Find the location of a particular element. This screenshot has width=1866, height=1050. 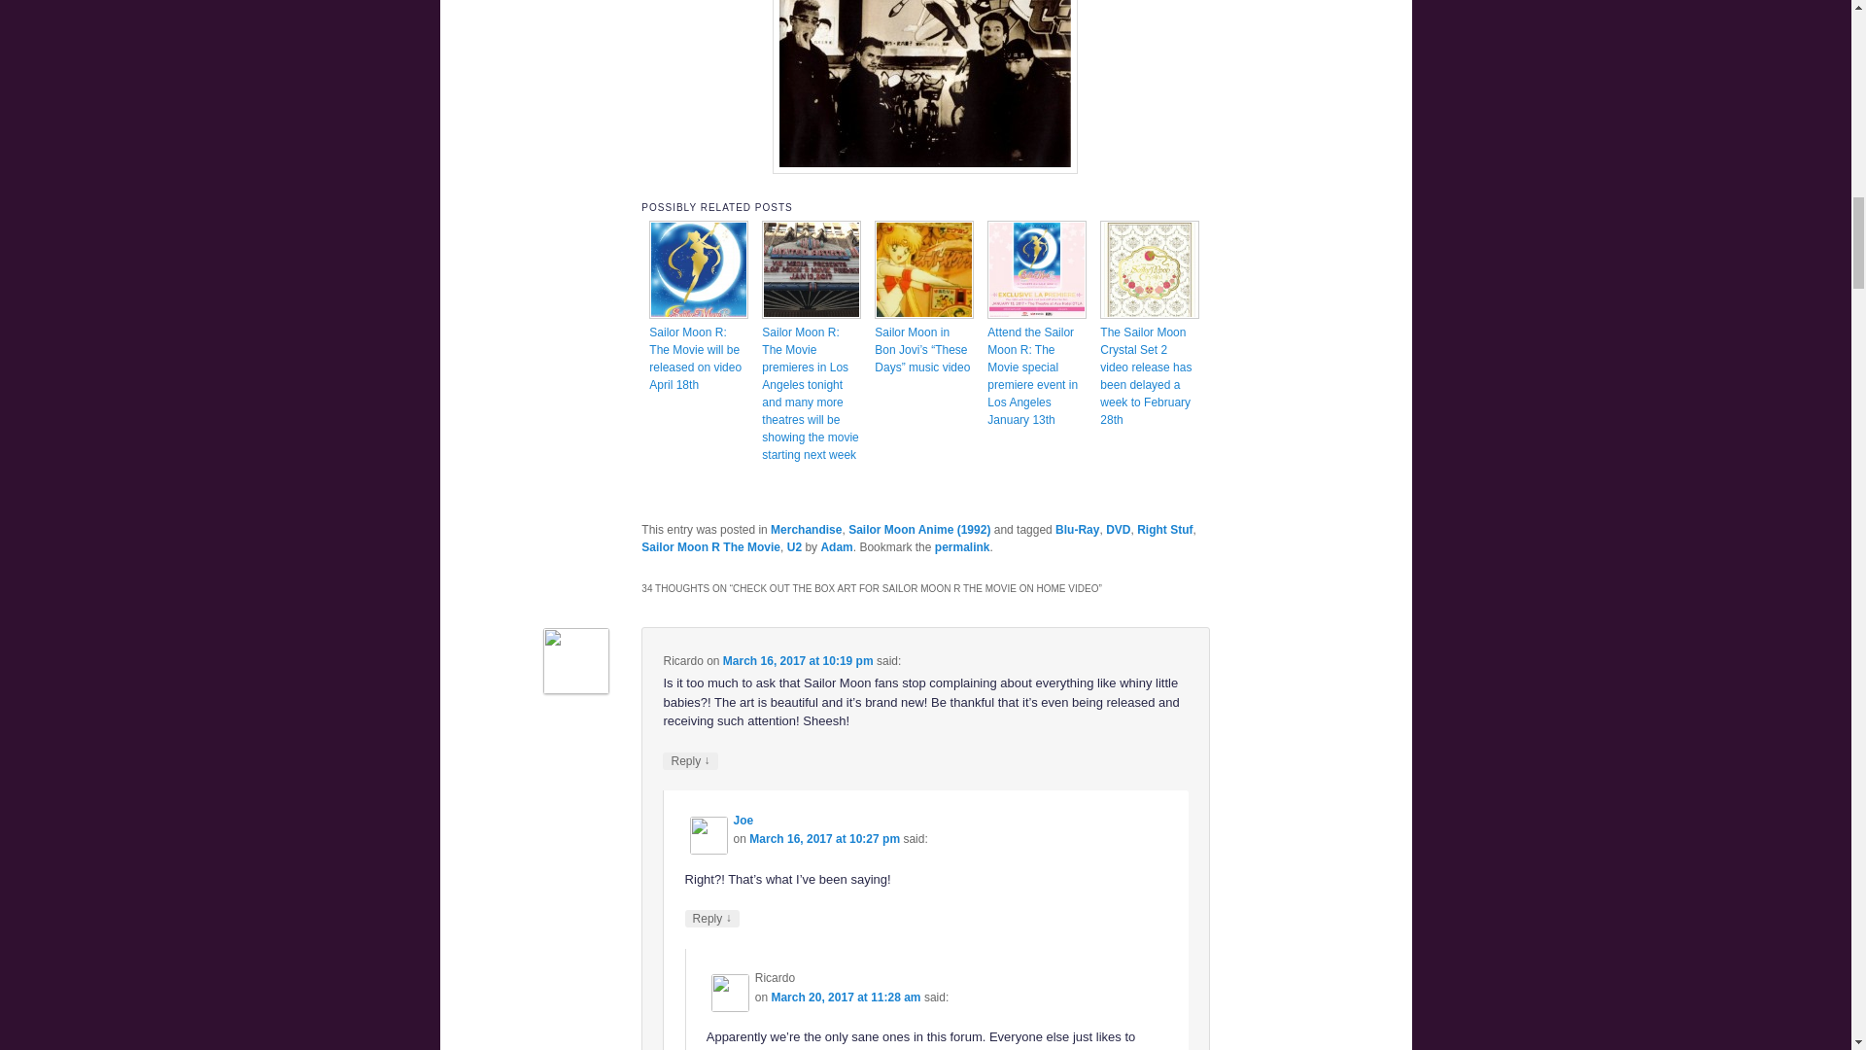

Adam is located at coordinates (836, 547).